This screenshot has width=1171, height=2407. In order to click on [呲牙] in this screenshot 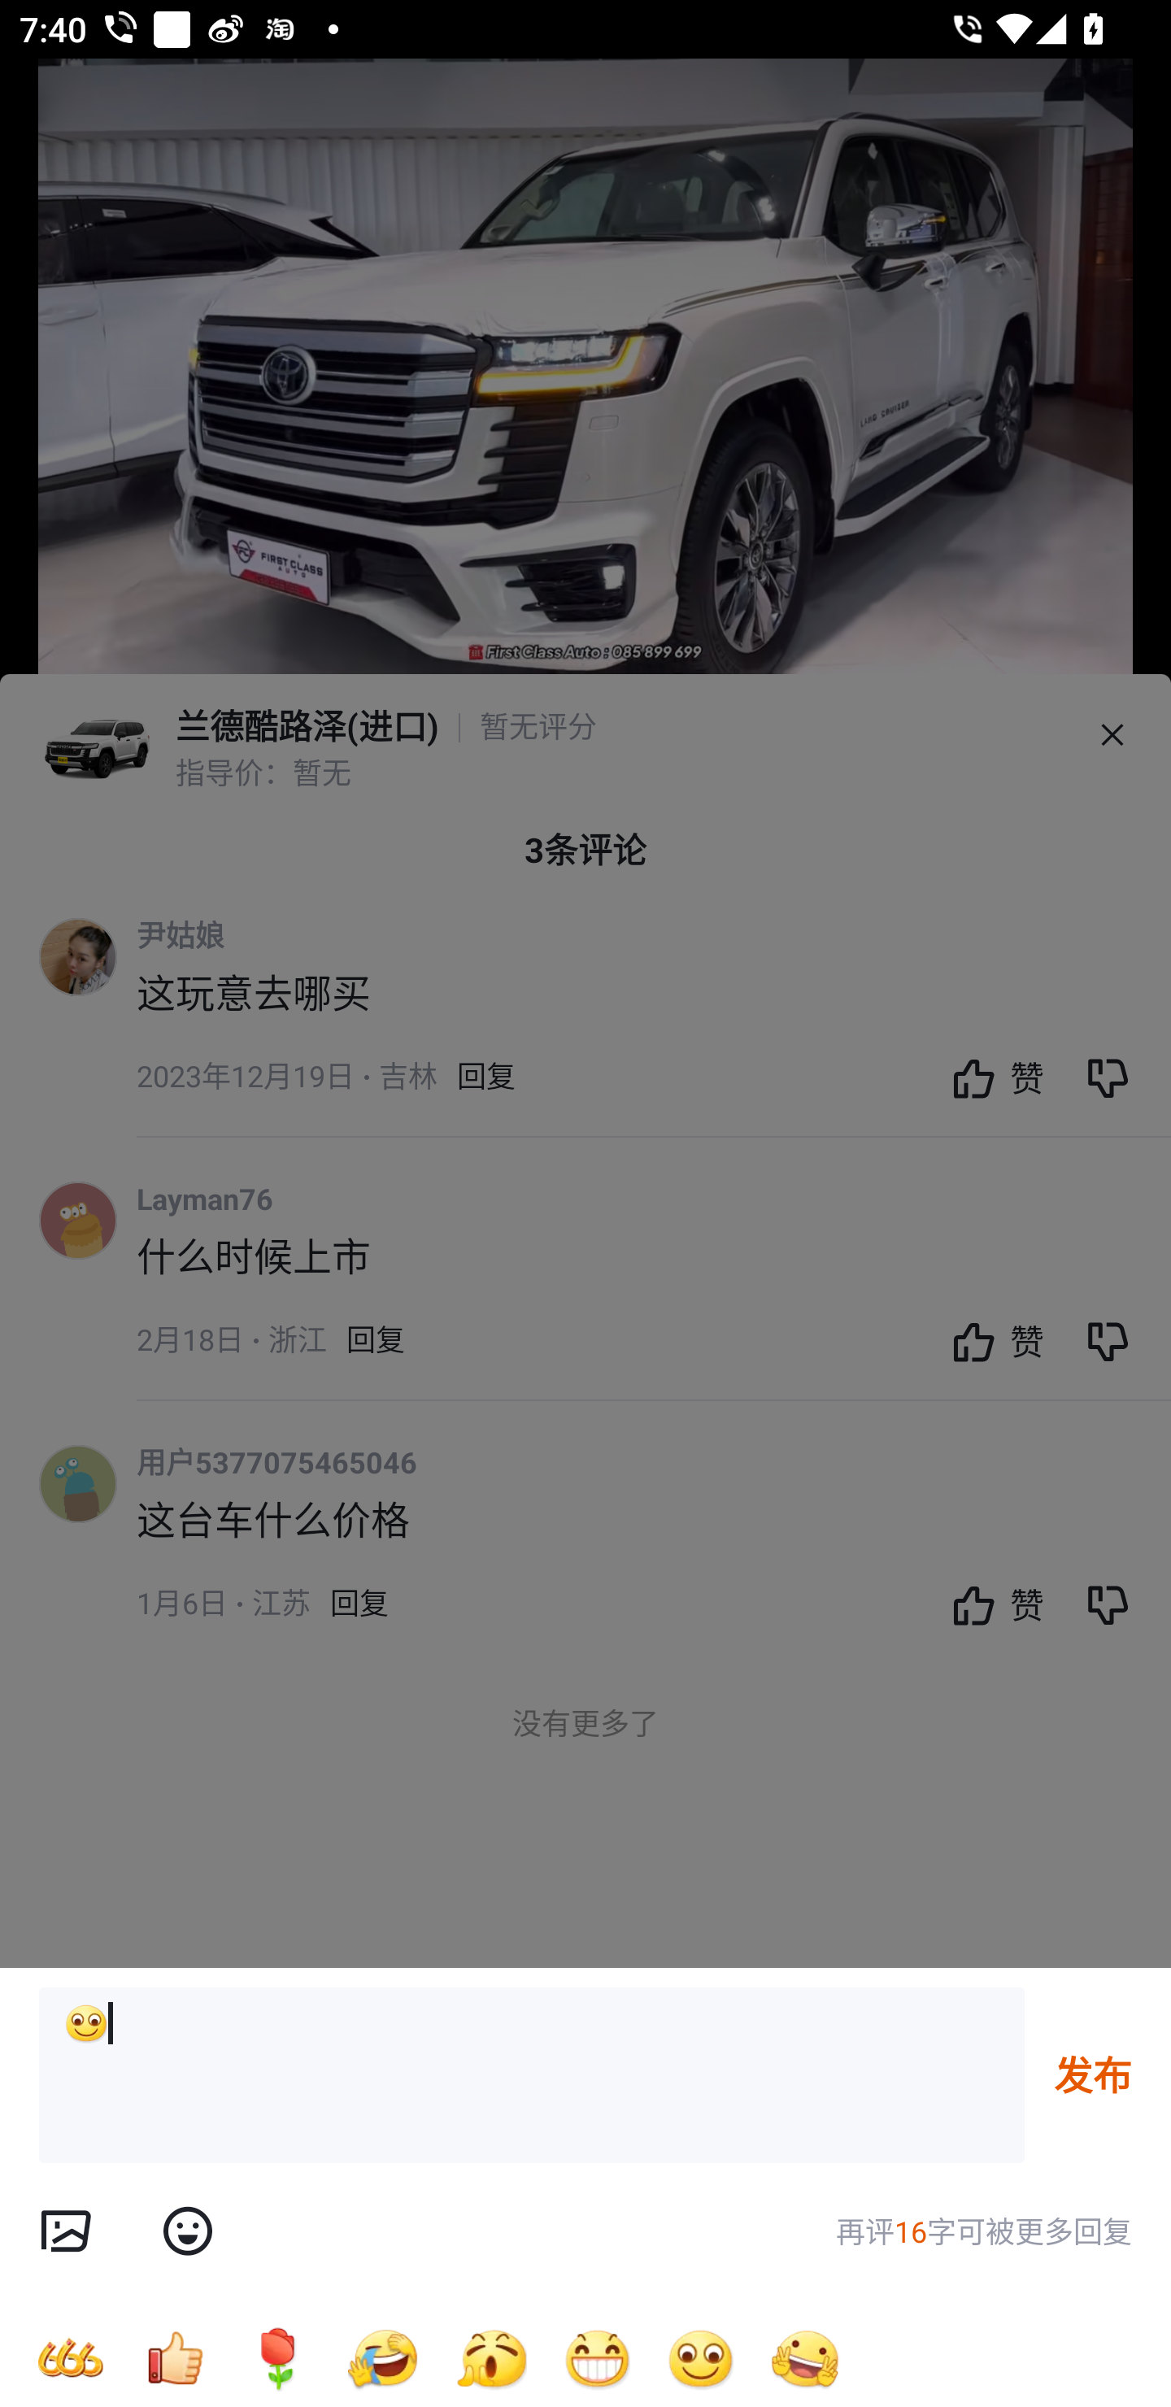, I will do `click(597, 2357)`.